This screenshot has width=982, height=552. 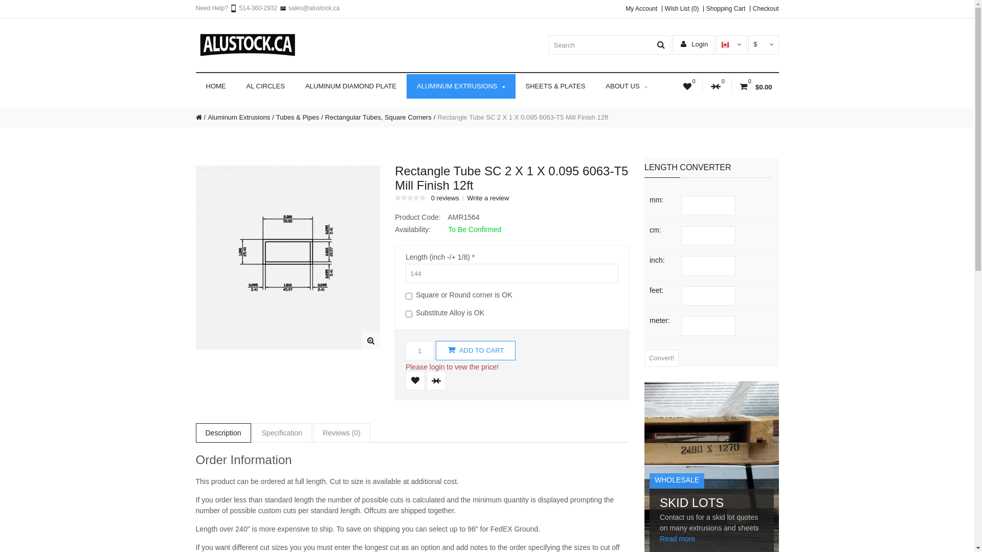 What do you see at coordinates (695, 44) in the screenshot?
I see `Login` at bounding box center [695, 44].